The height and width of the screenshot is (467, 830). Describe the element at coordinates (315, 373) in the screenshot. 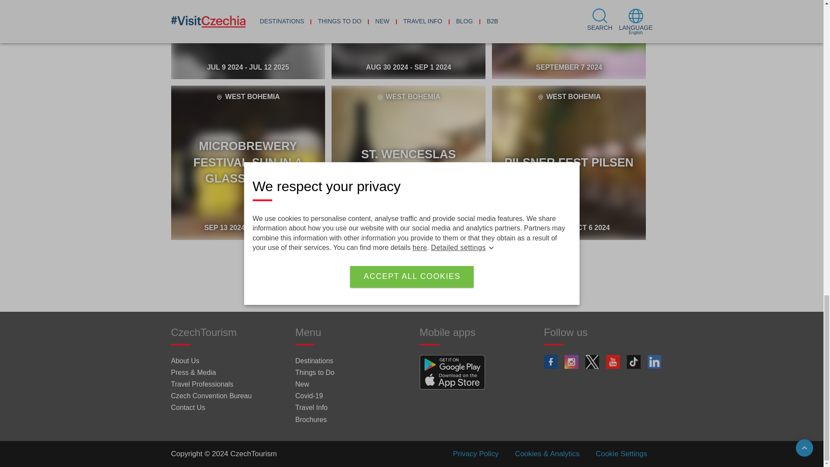

I see `Things to Do` at that location.